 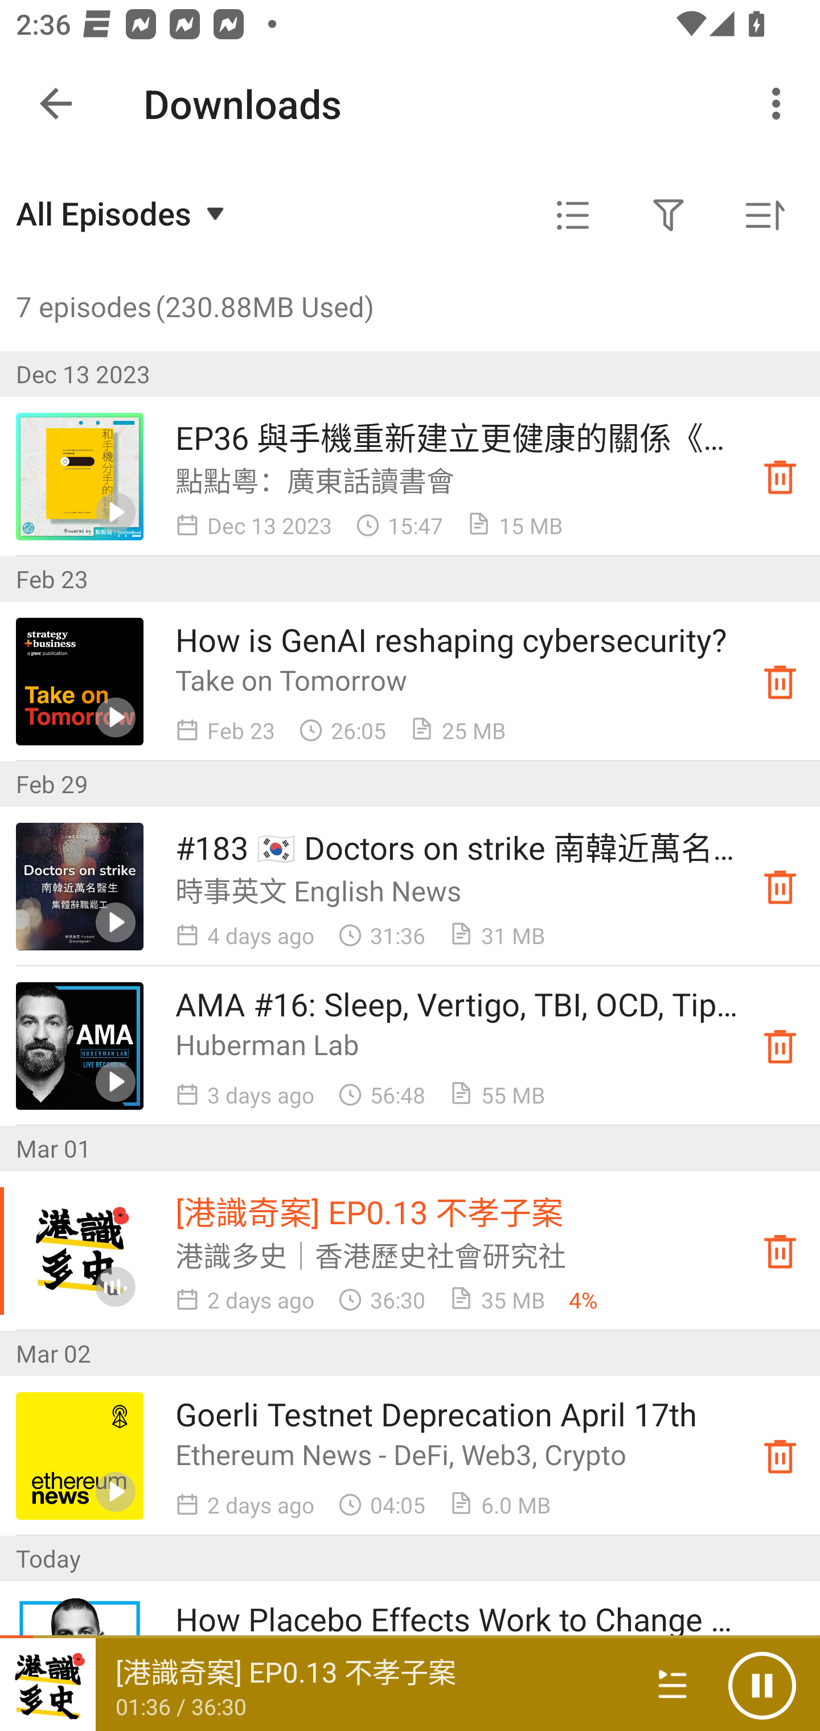 What do you see at coordinates (780, 104) in the screenshot?
I see `More options` at bounding box center [780, 104].